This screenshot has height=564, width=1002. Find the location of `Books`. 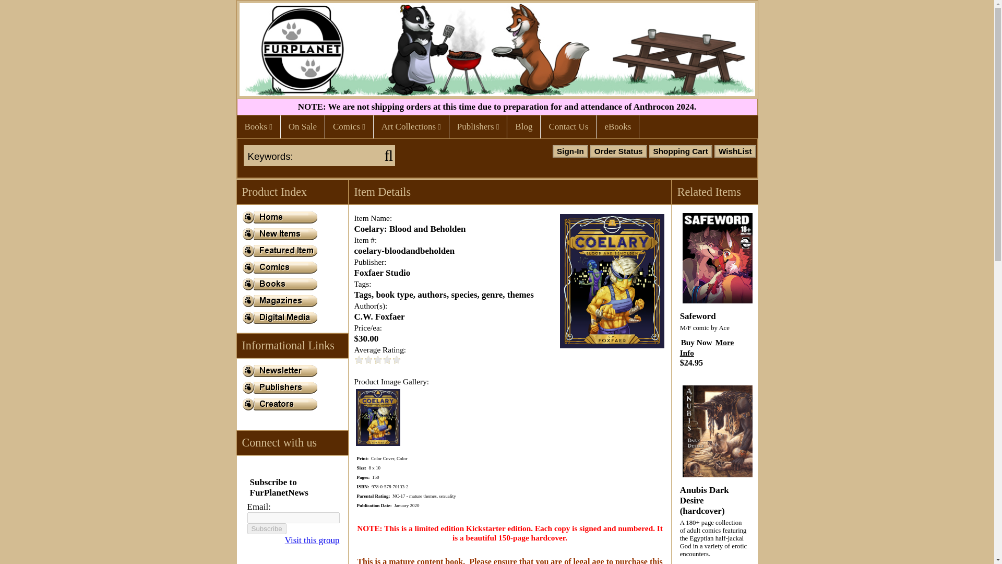

Books is located at coordinates (258, 126).